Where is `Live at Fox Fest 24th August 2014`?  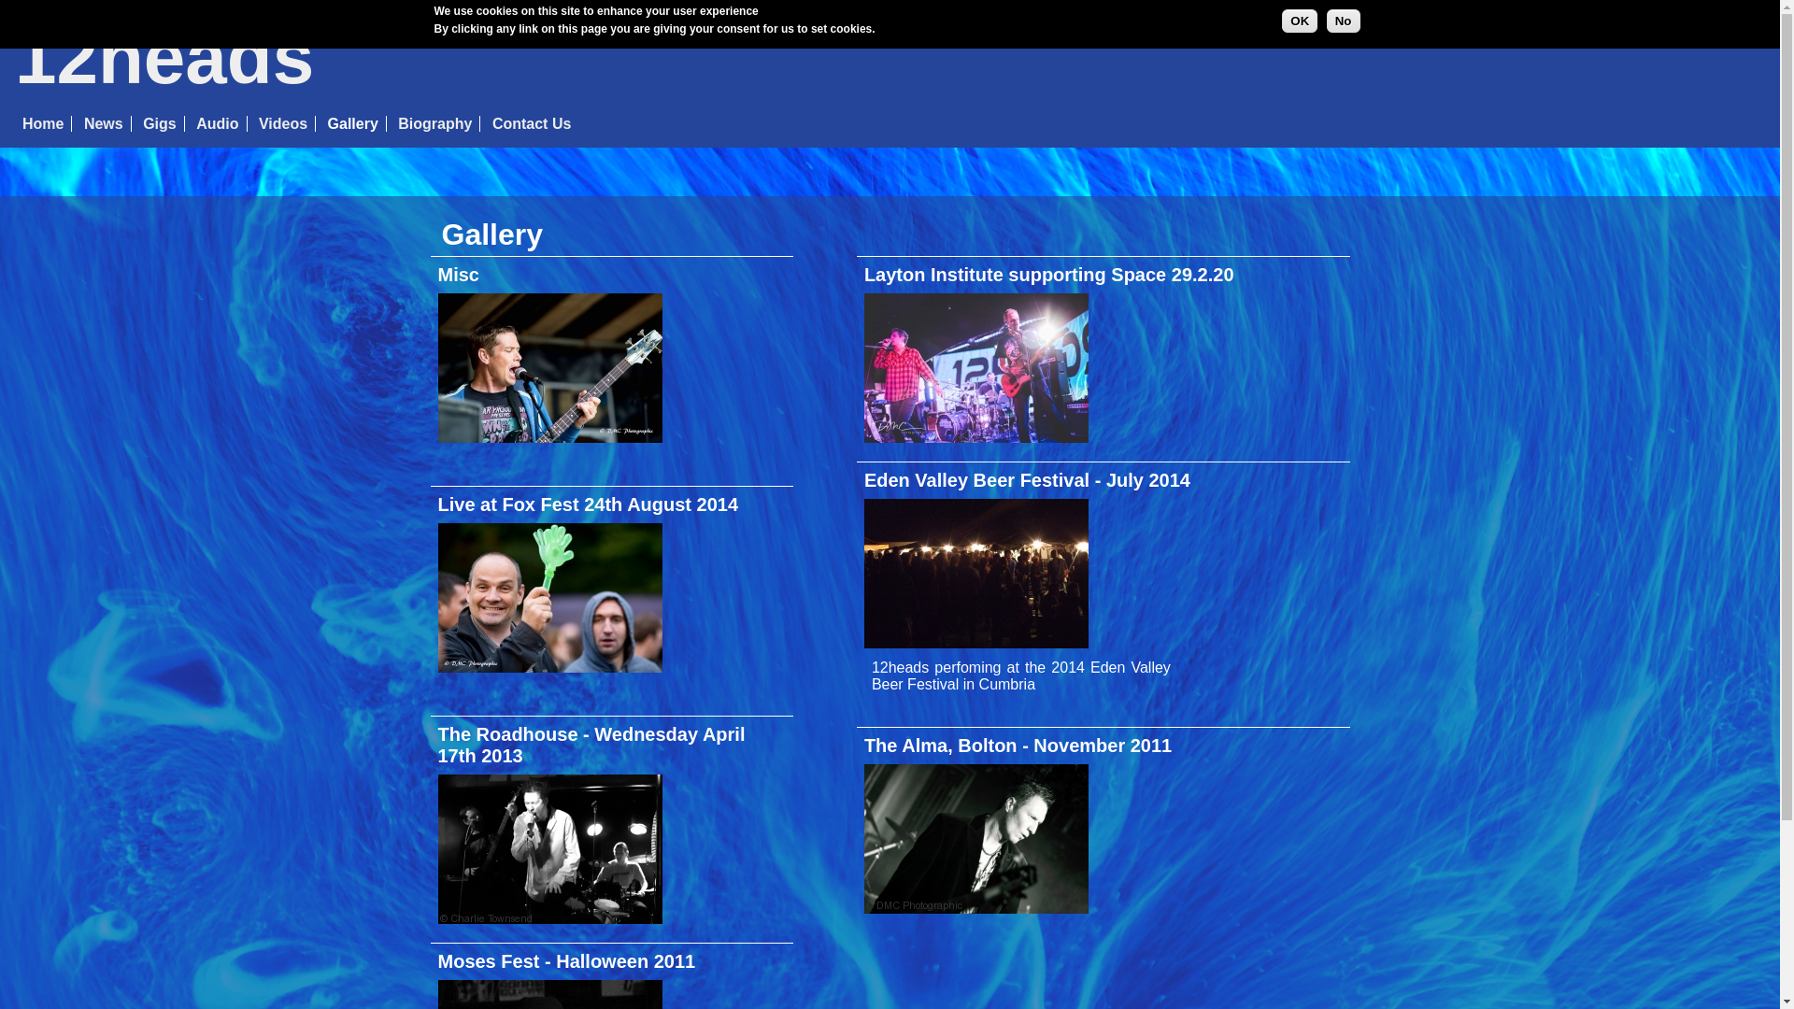 Live at Fox Fest 24th August 2014 is located at coordinates (588, 504).